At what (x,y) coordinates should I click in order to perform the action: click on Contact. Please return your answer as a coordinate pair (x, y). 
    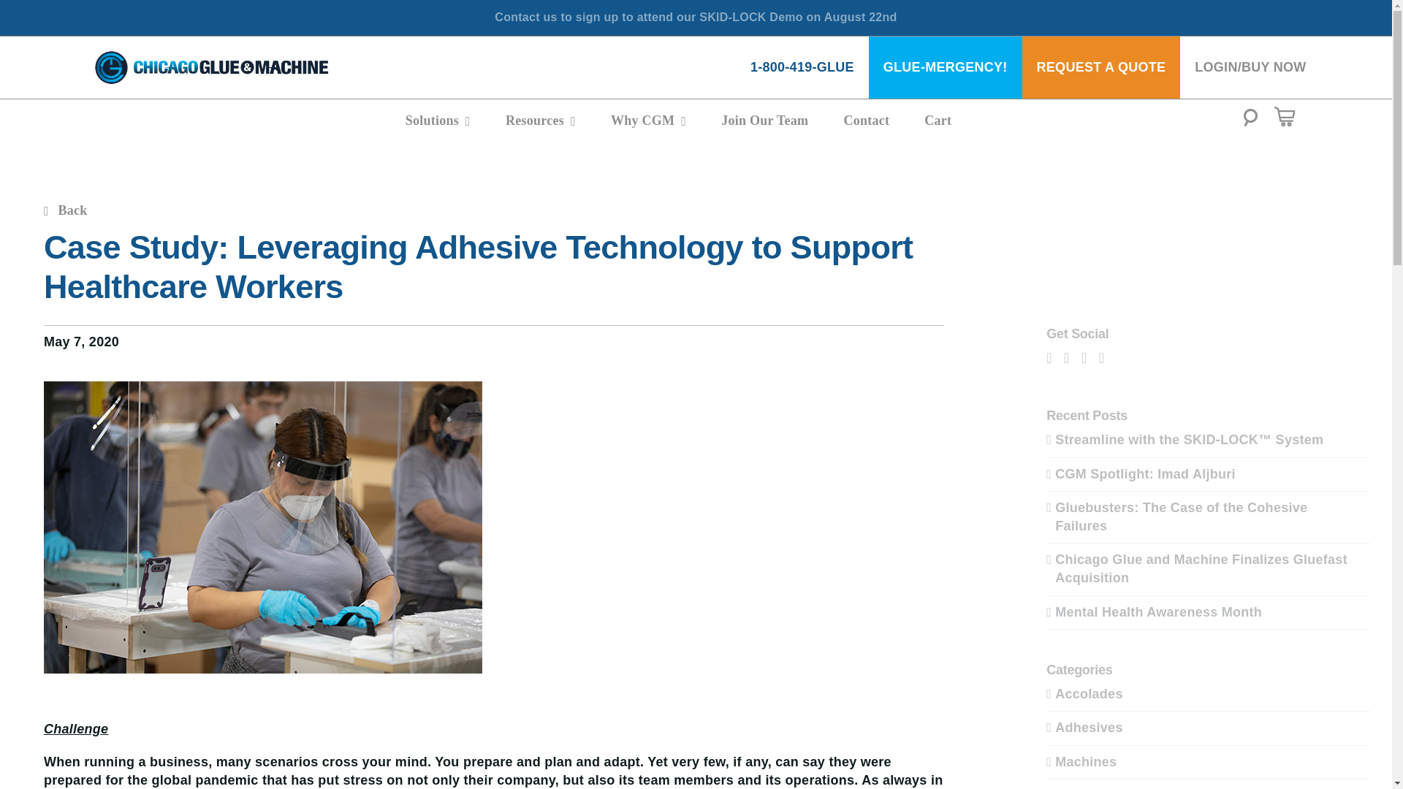
    Looking at the image, I should click on (866, 120).